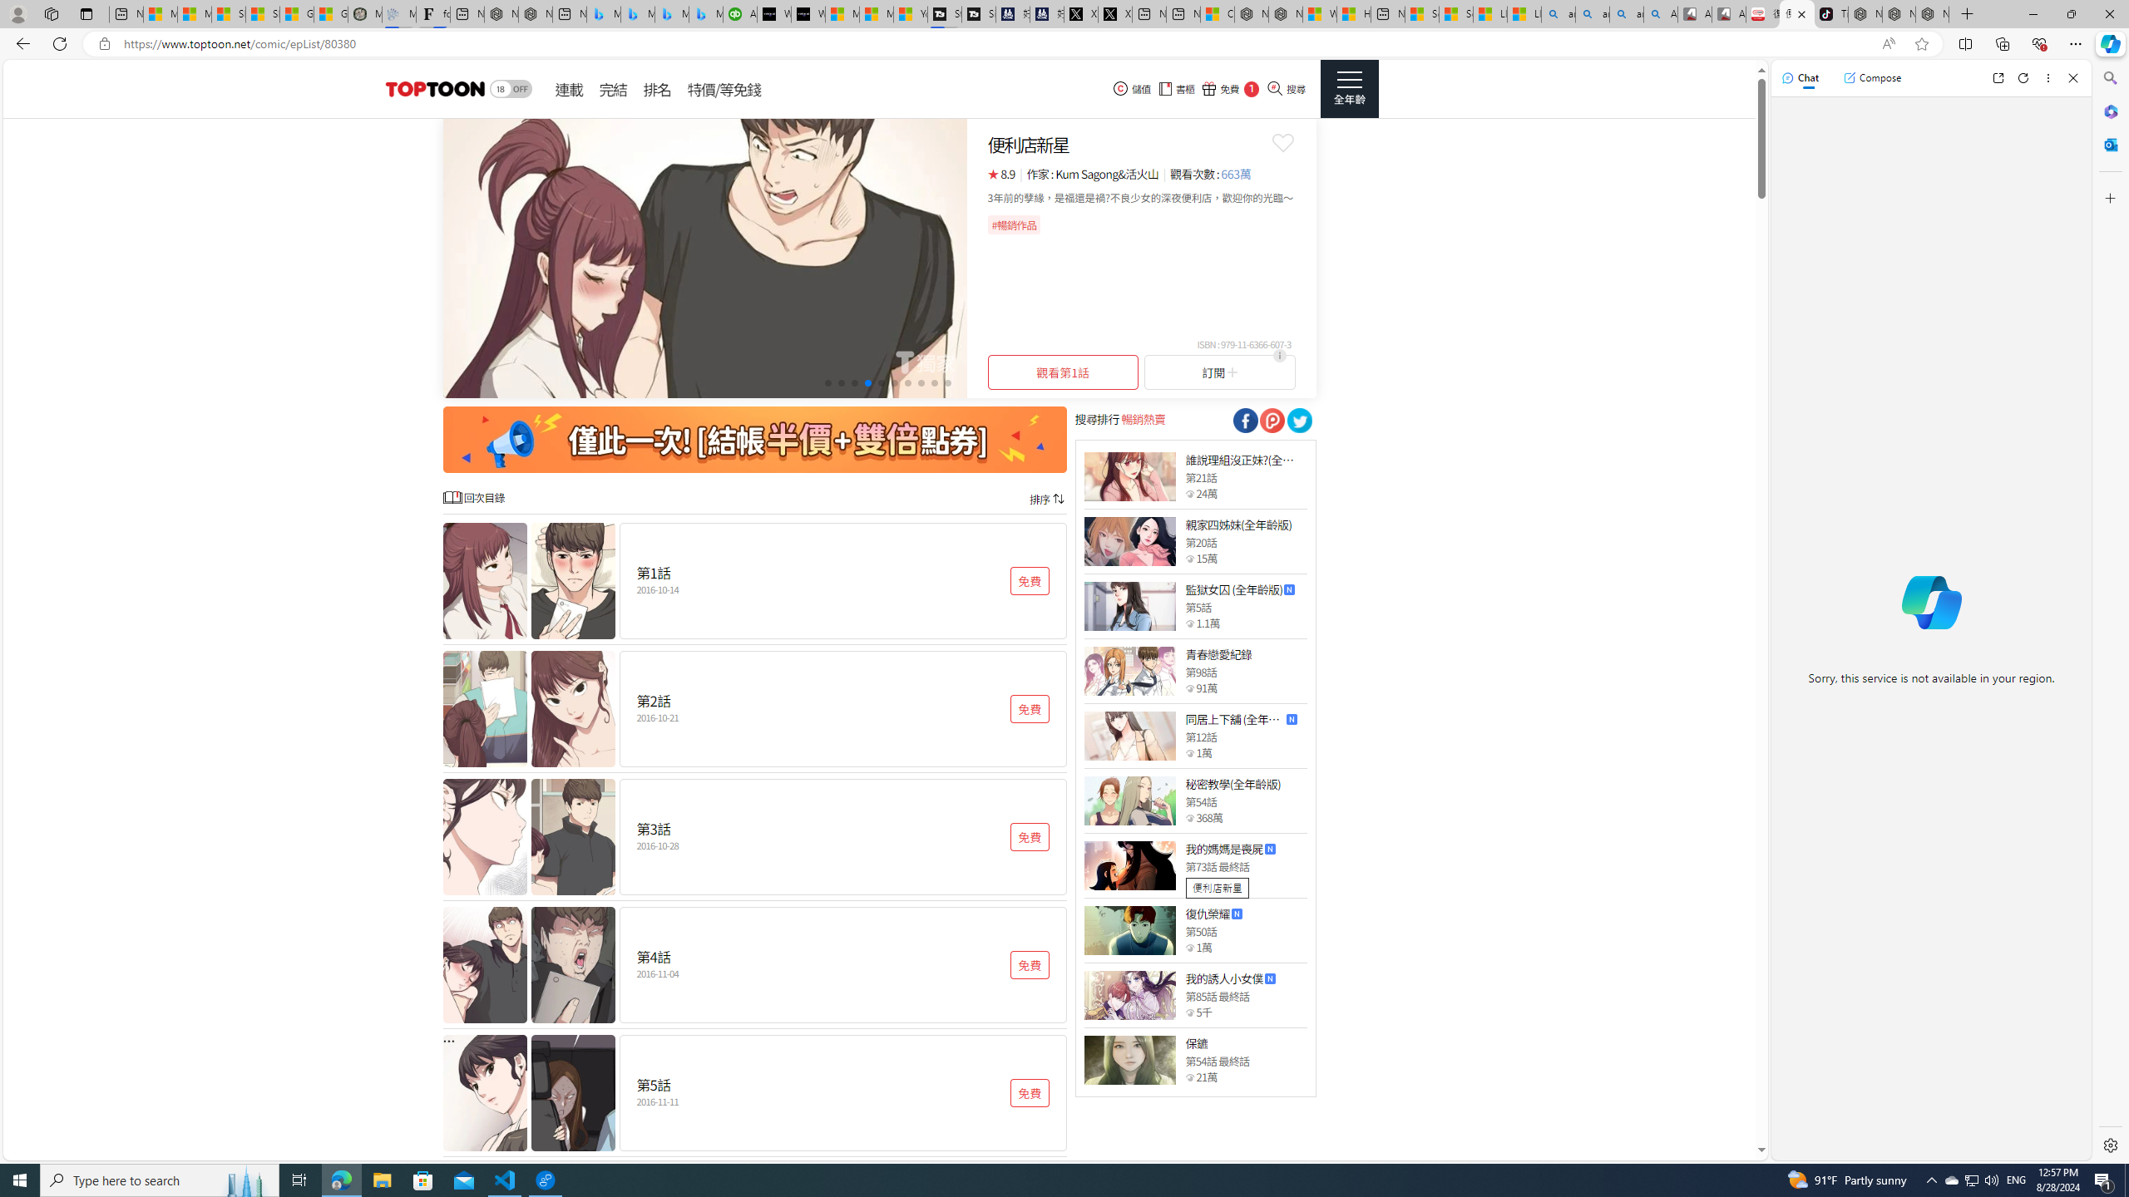  Describe the element at coordinates (511, 89) in the screenshot. I see `Class:  switch_18mode actionAdultBtn` at that location.